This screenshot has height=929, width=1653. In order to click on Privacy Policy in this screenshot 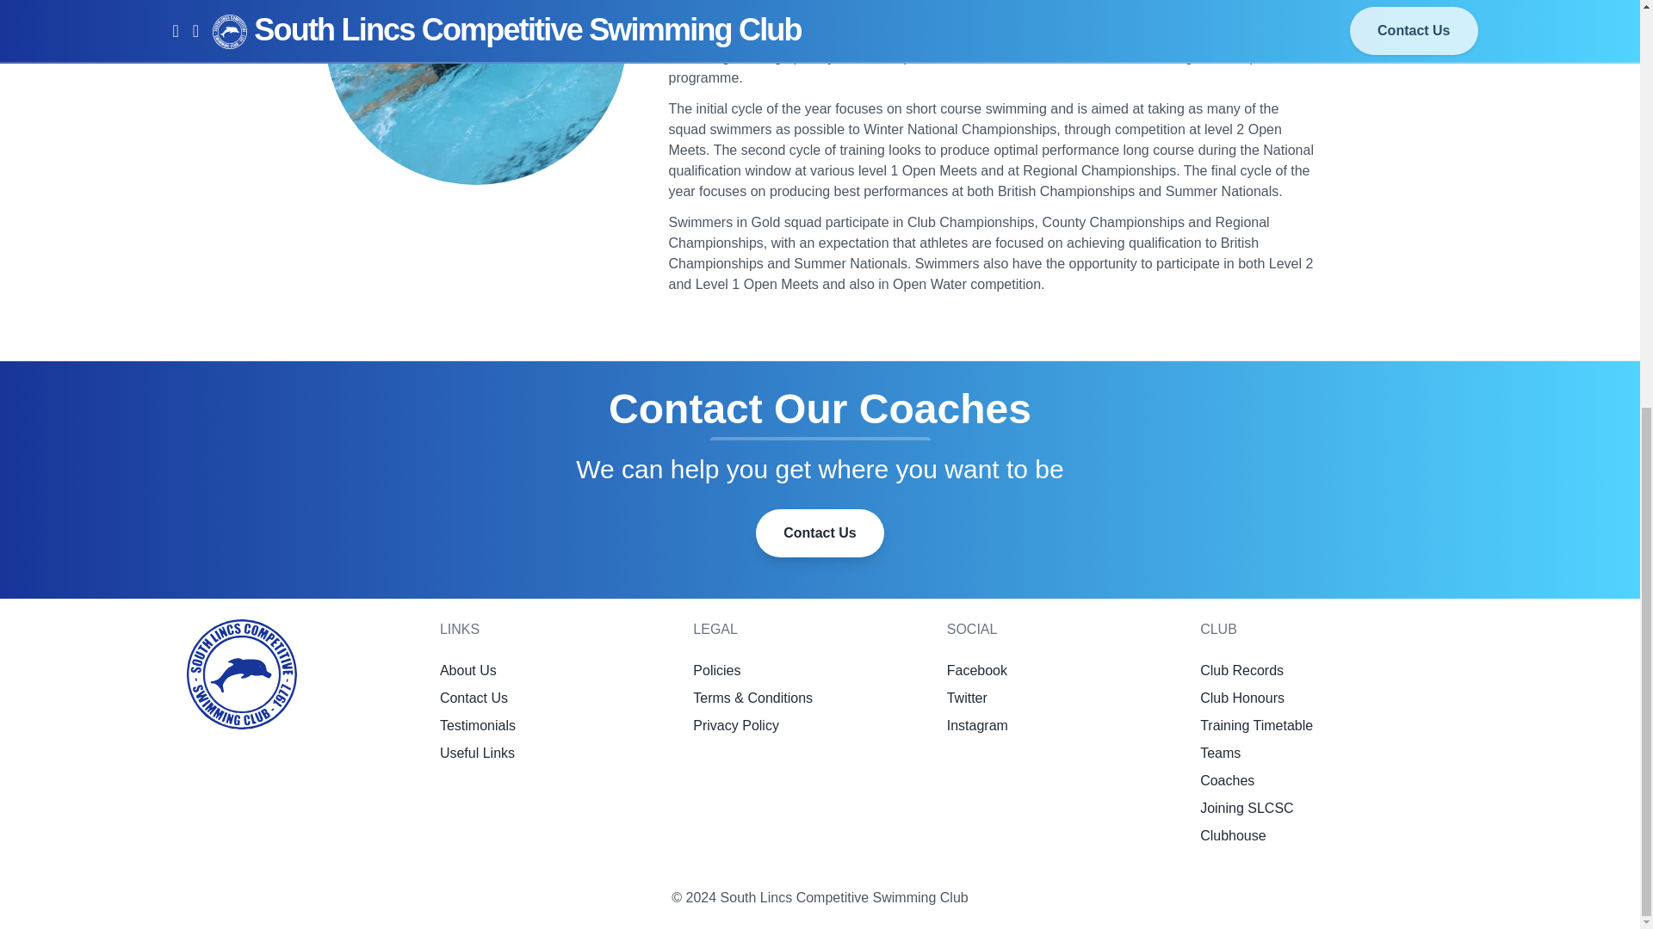, I will do `click(735, 725)`.